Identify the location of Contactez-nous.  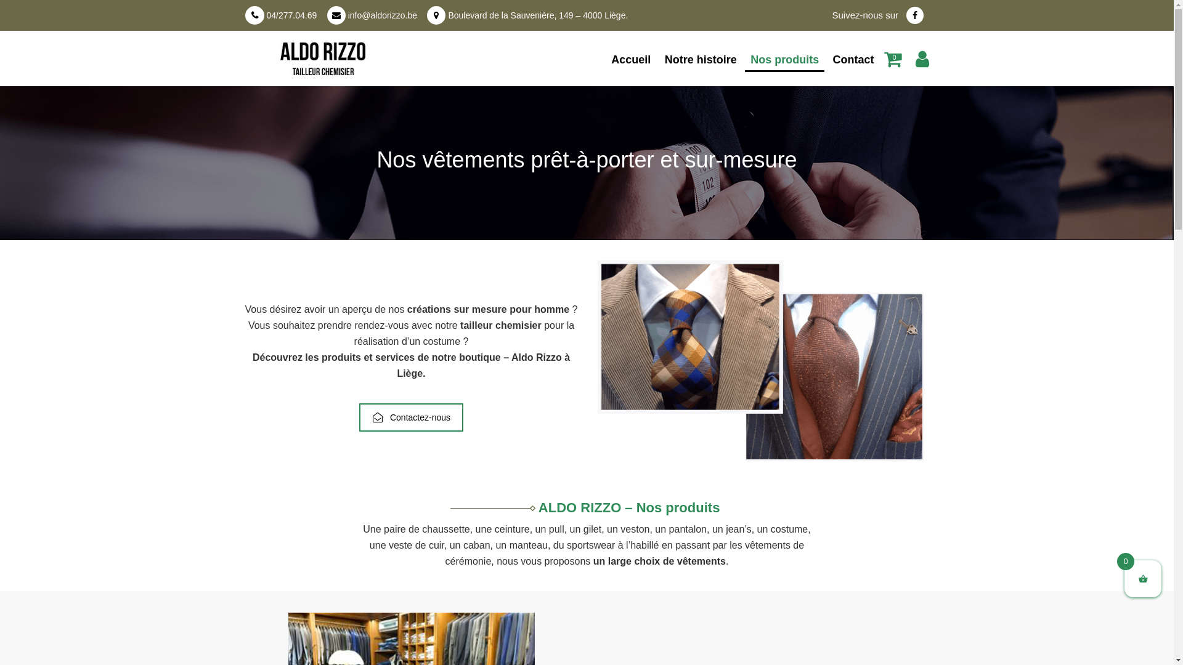
(412, 417).